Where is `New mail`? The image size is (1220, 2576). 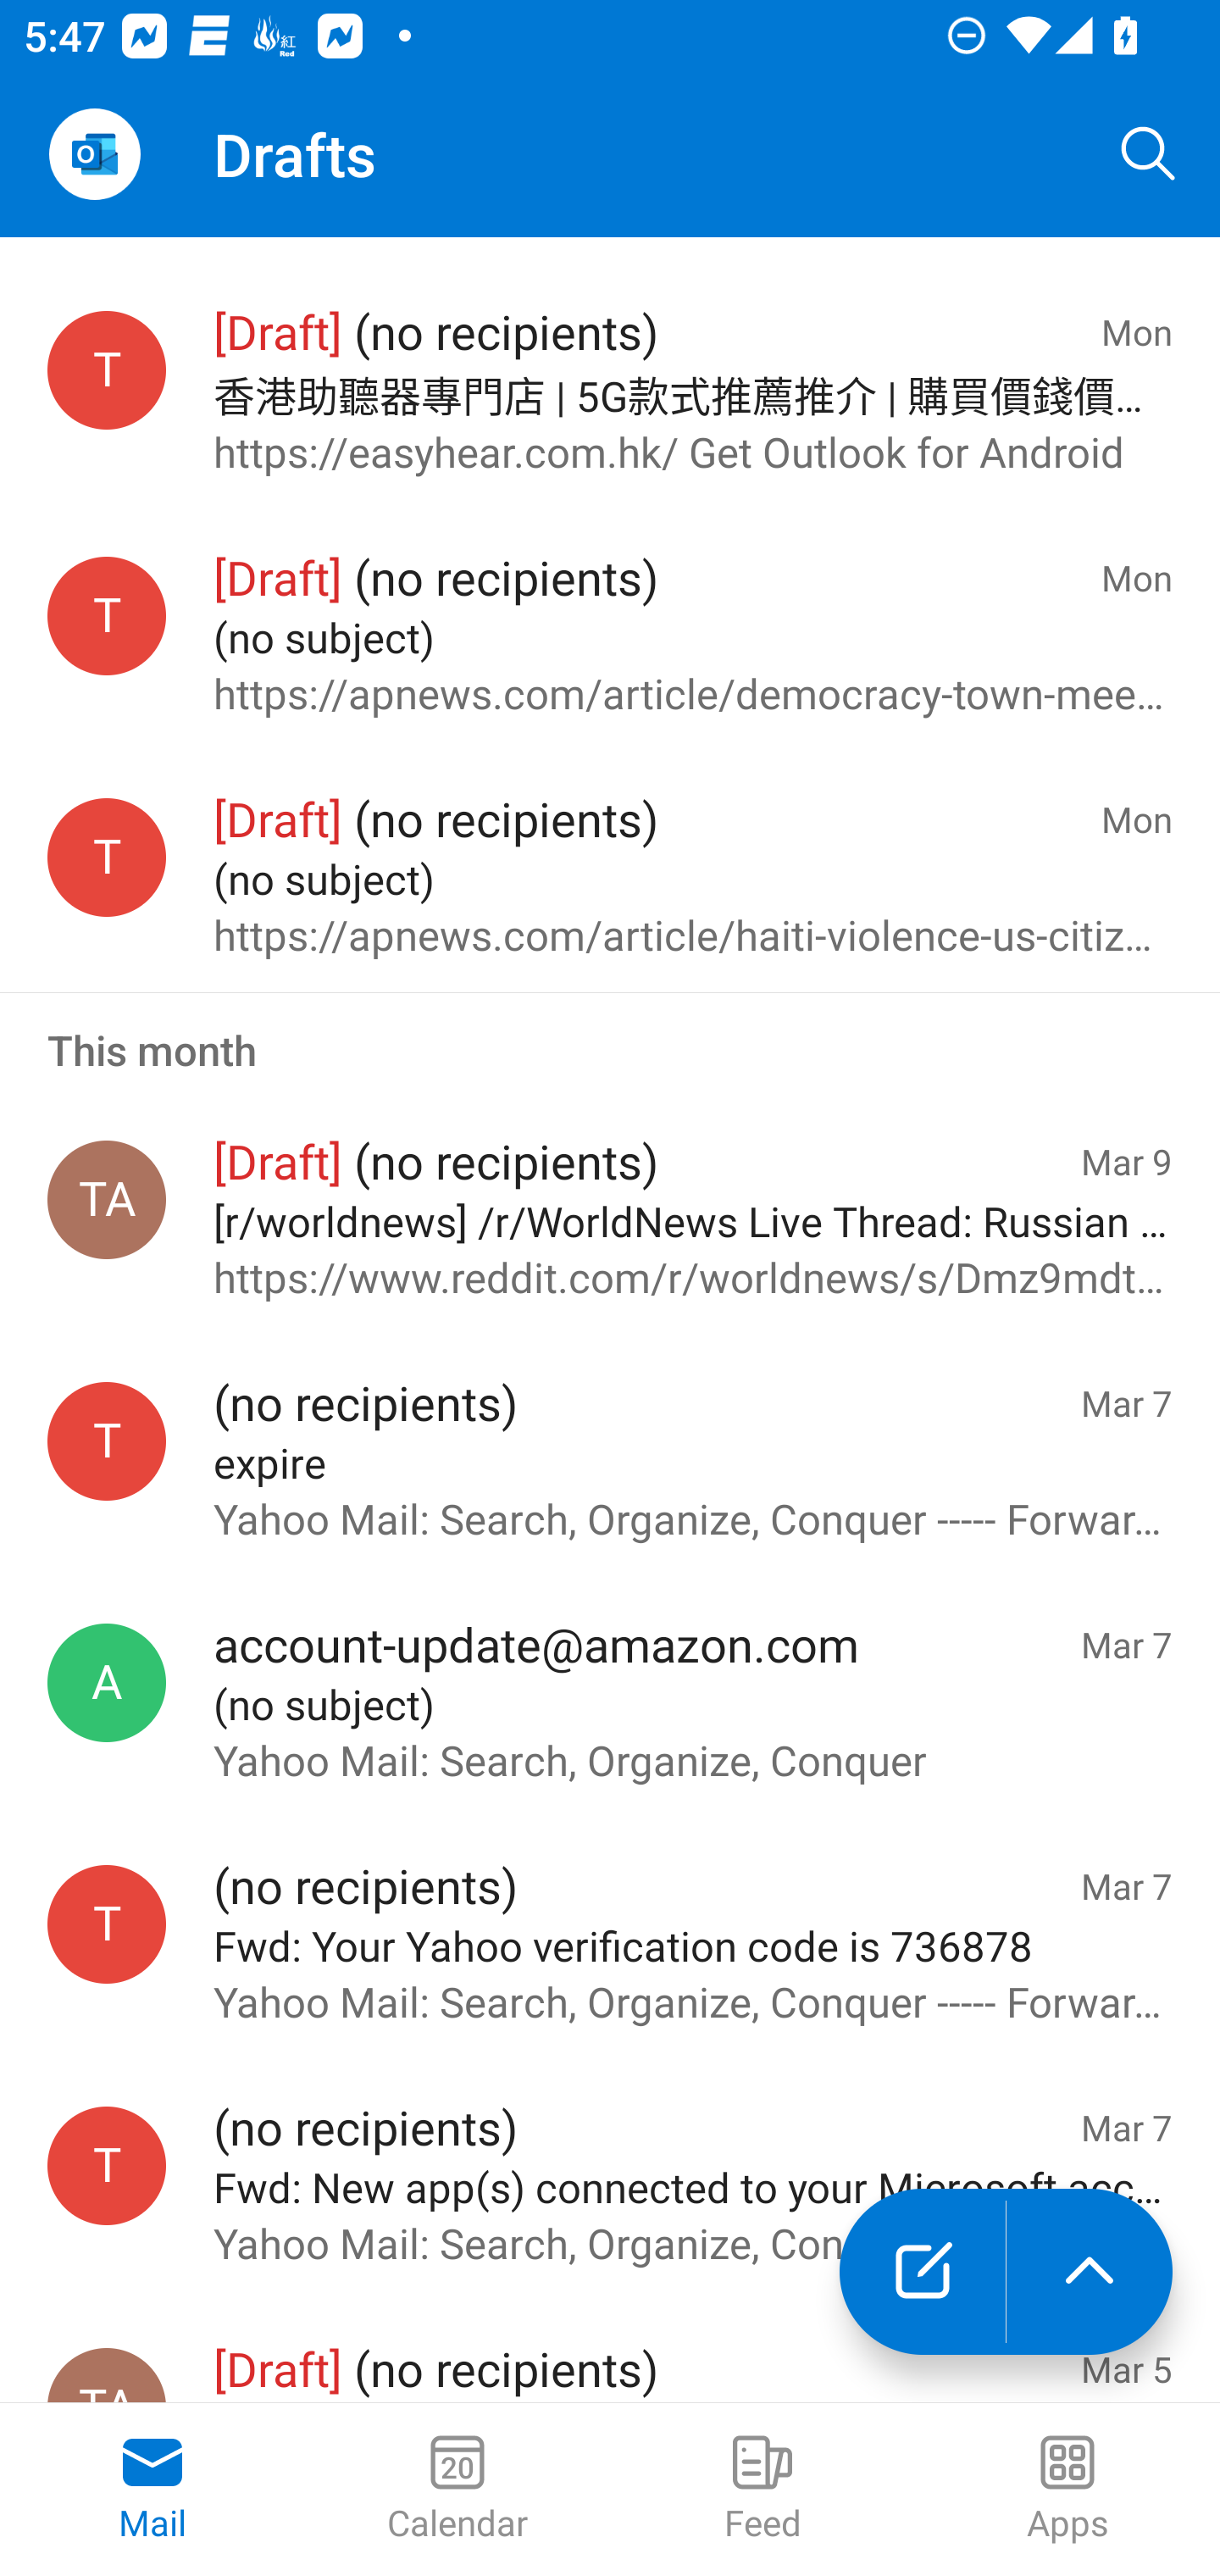
New mail is located at coordinates (922, 2272).